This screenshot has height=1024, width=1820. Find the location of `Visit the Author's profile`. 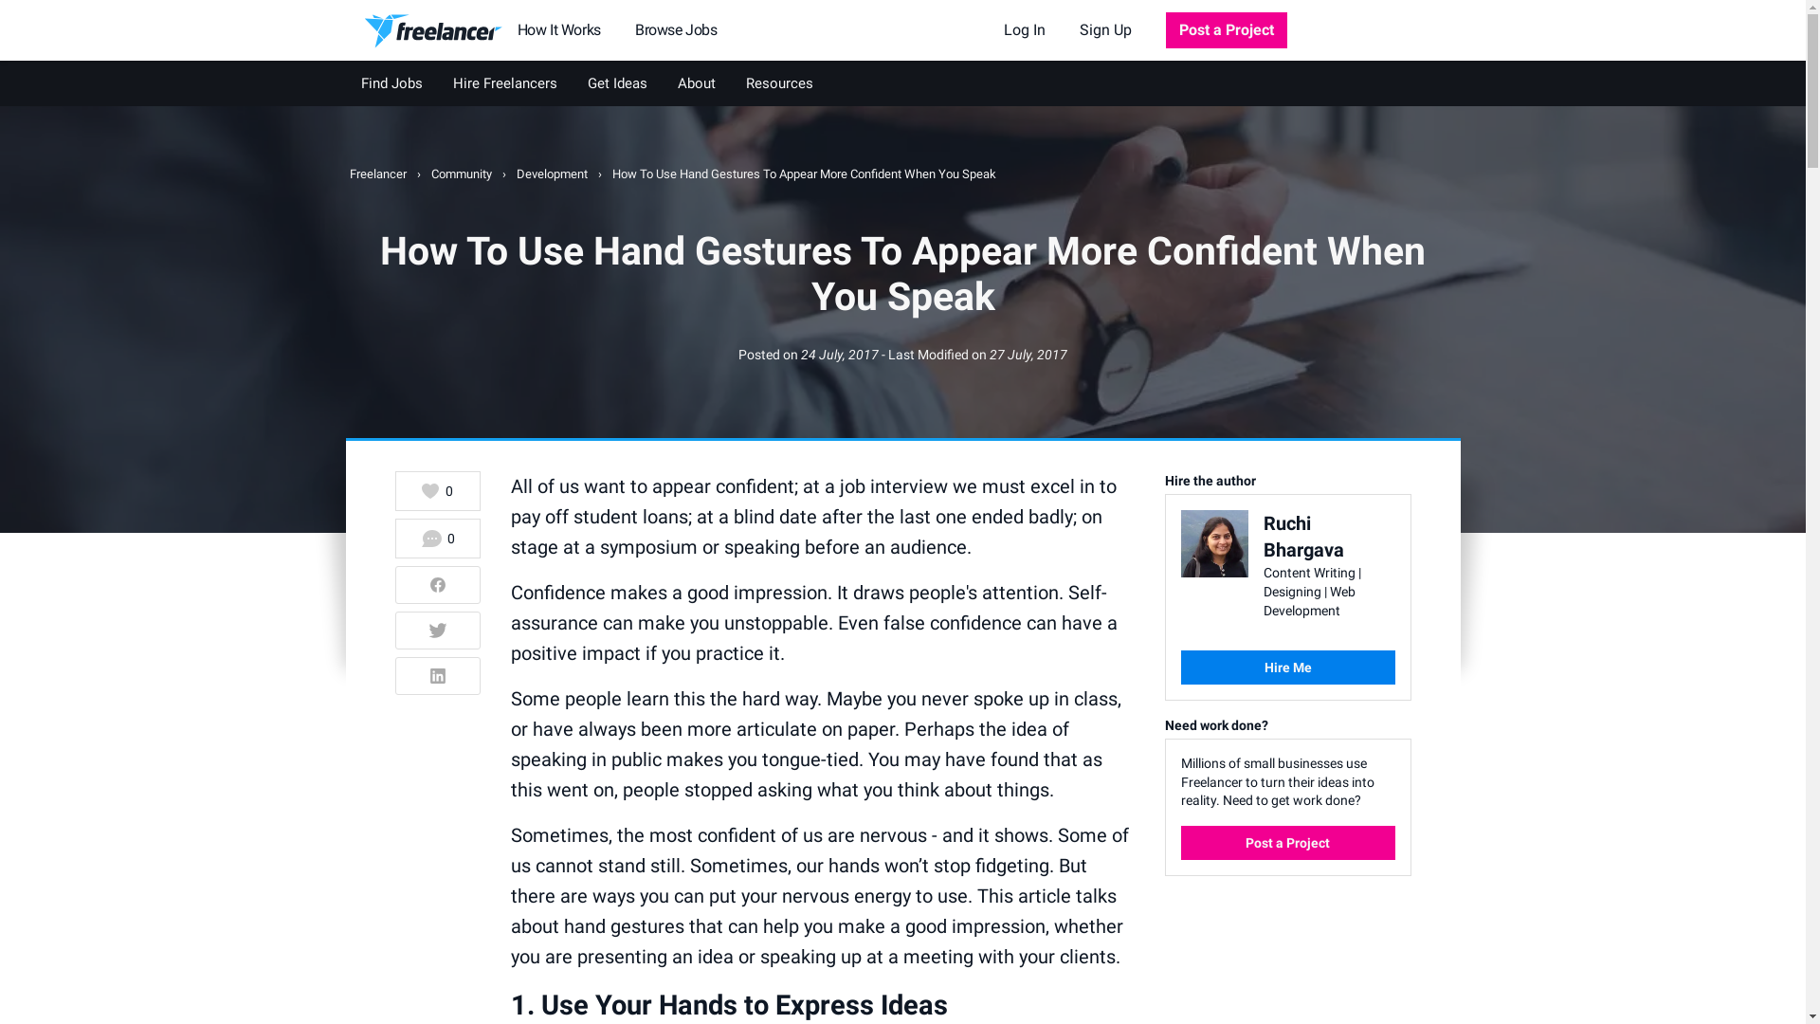

Visit the Author's profile is located at coordinates (1215, 539).